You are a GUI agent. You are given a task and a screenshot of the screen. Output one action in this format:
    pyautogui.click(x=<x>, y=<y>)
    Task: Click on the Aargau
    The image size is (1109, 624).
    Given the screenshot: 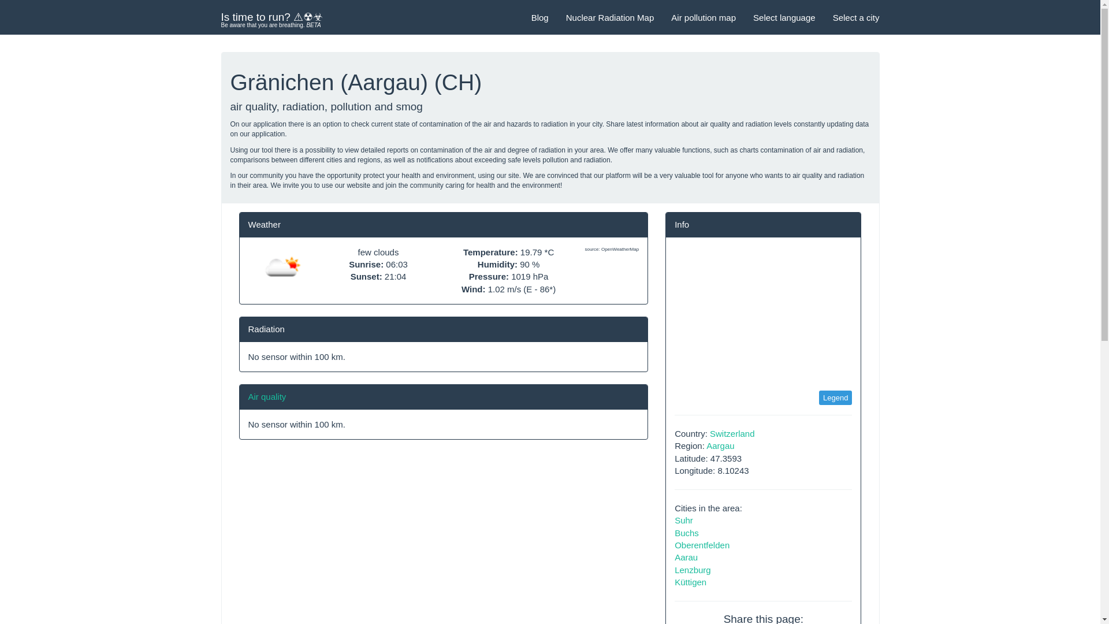 What is the action you would take?
    pyautogui.click(x=720, y=445)
    